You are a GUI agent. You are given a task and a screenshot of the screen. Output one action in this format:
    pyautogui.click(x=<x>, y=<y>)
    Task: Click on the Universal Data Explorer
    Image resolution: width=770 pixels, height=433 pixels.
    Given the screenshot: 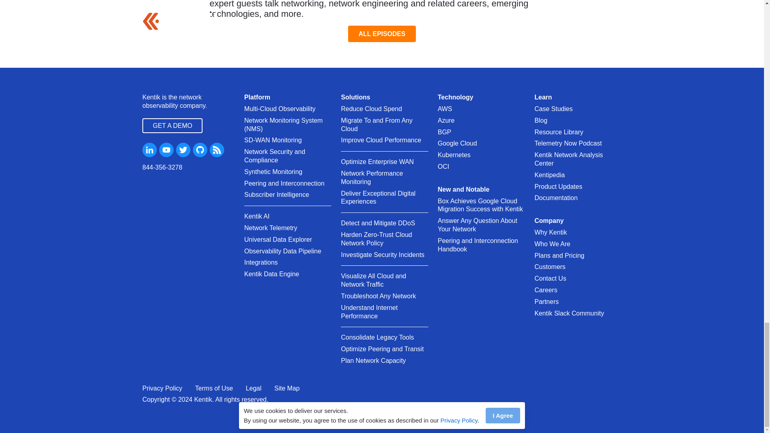 What is the action you would take?
    pyautogui.click(x=278, y=240)
    